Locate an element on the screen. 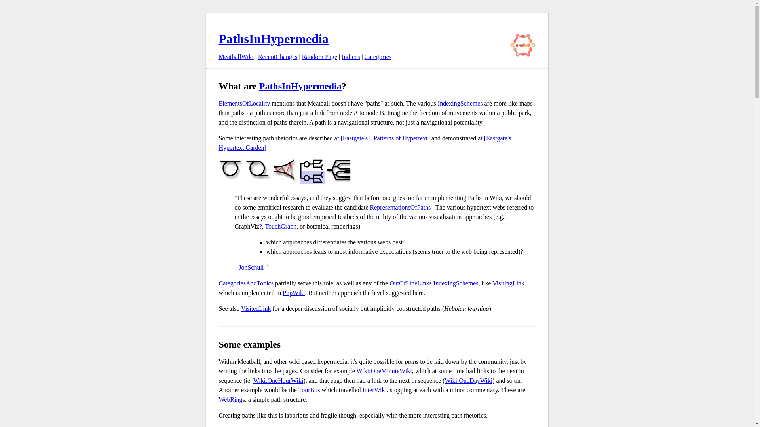  Random Page is located at coordinates (319, 57).